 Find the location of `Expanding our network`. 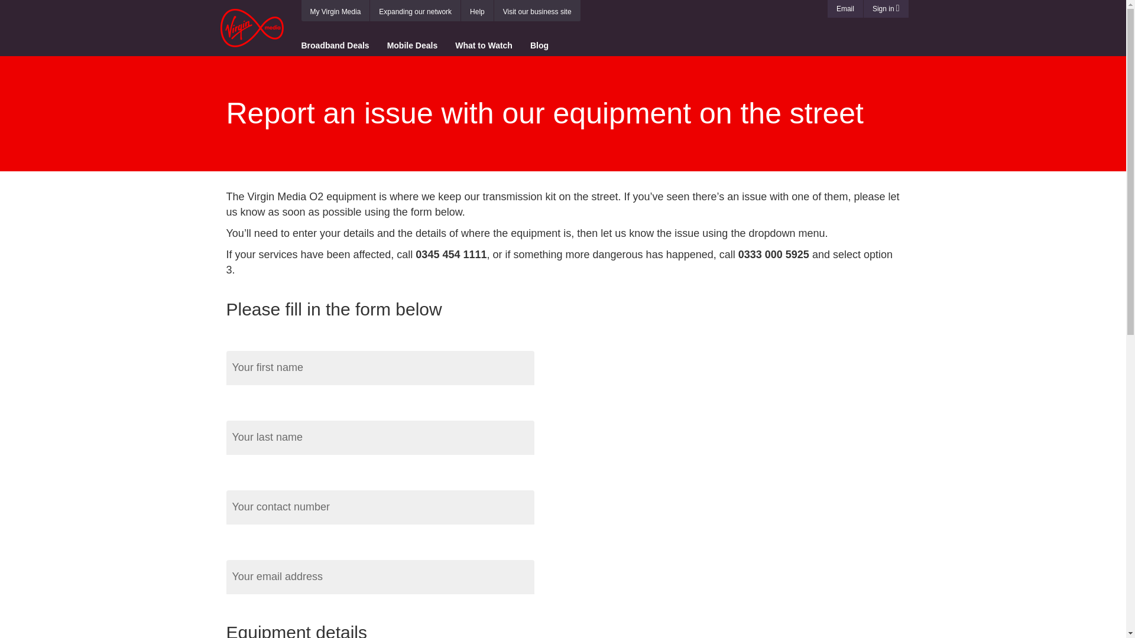

Expanding our network is located at coordinates (415, 12).